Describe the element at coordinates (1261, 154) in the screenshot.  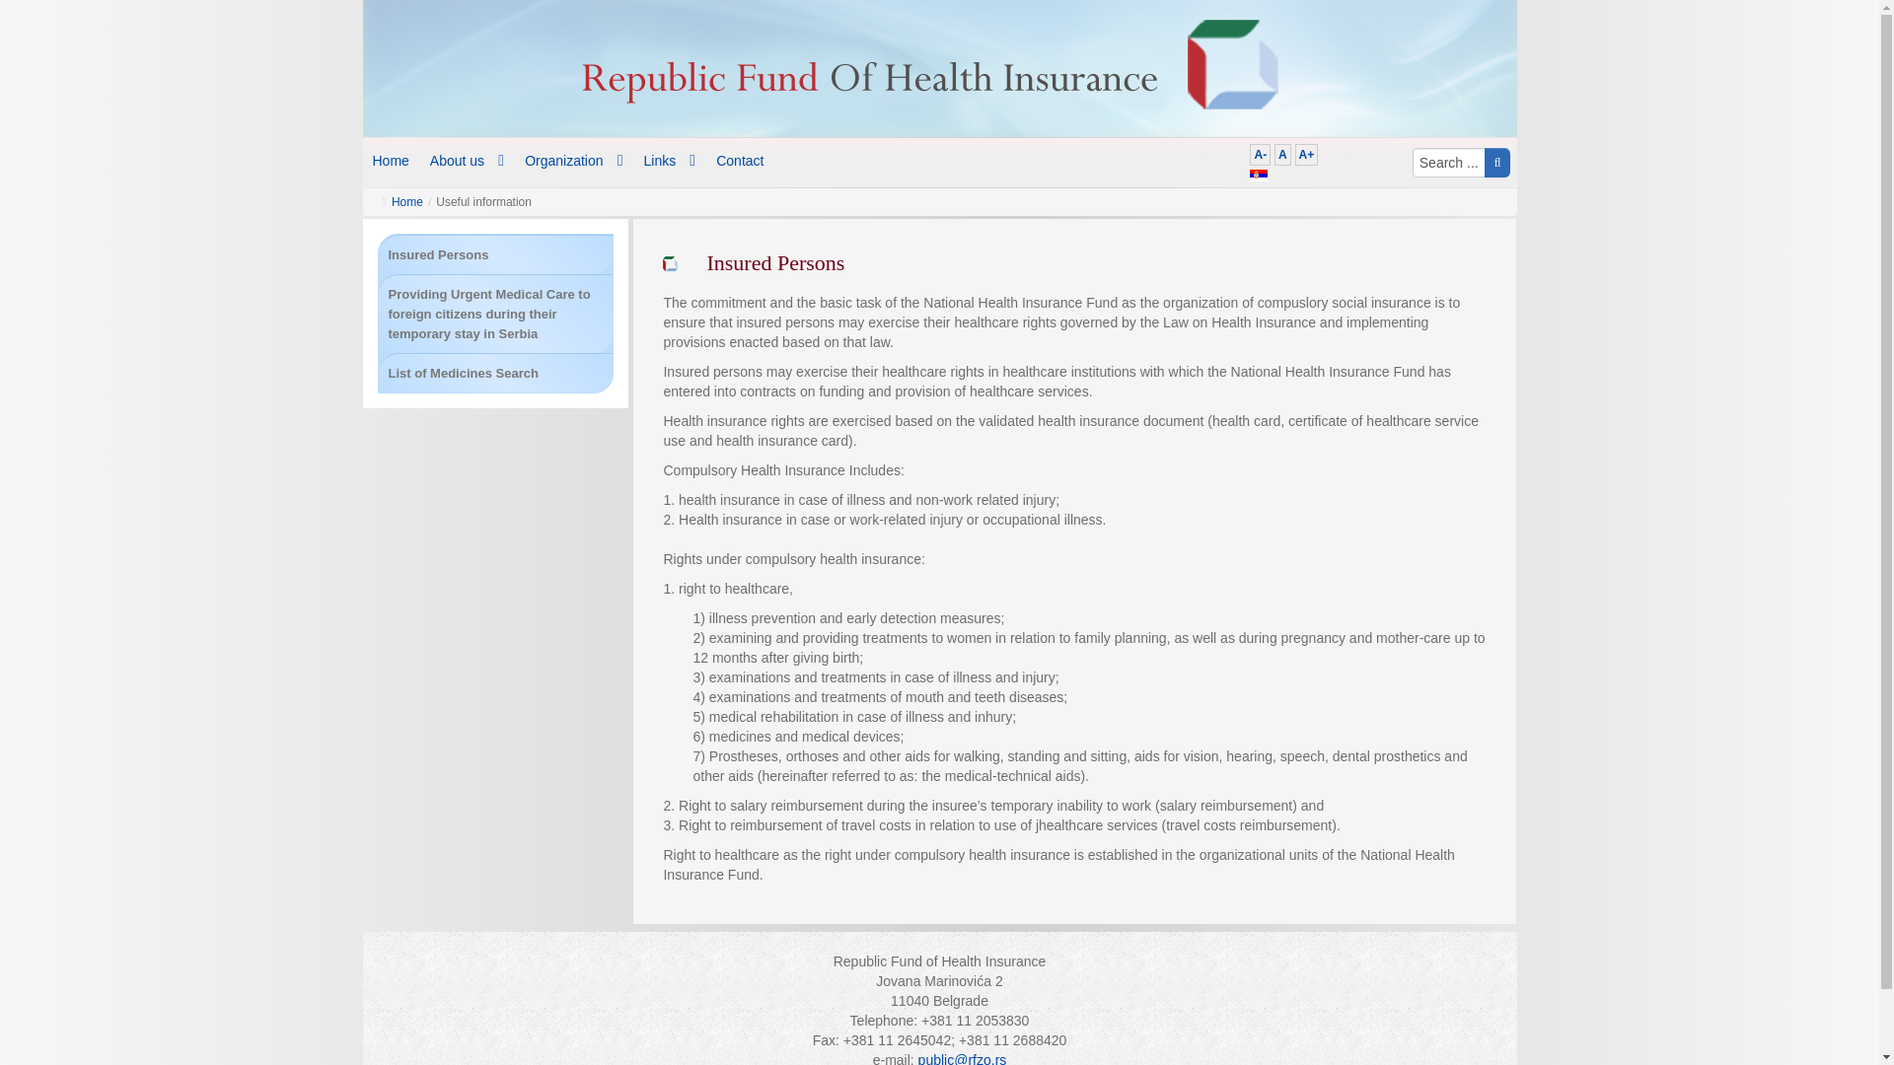
I see `A-` at that location.